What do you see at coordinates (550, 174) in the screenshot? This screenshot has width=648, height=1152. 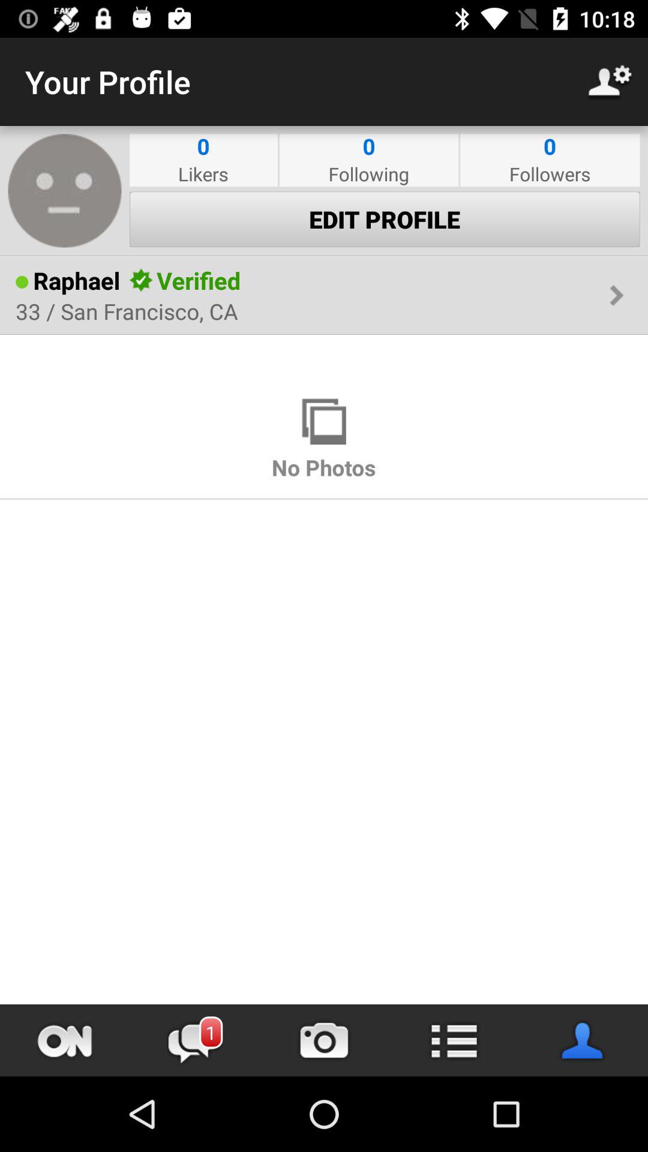 I see `click icon below the 0 item` at bounding box center [550, 174].